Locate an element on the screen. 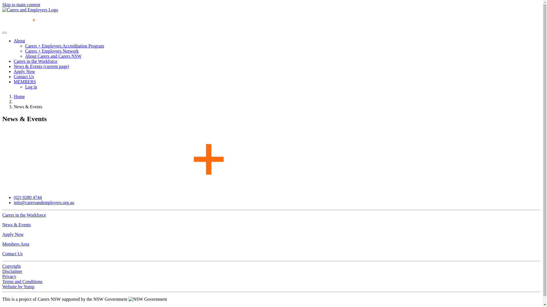 This screenshot has width=547, height=307. Home is located at coordinates (19, 97).